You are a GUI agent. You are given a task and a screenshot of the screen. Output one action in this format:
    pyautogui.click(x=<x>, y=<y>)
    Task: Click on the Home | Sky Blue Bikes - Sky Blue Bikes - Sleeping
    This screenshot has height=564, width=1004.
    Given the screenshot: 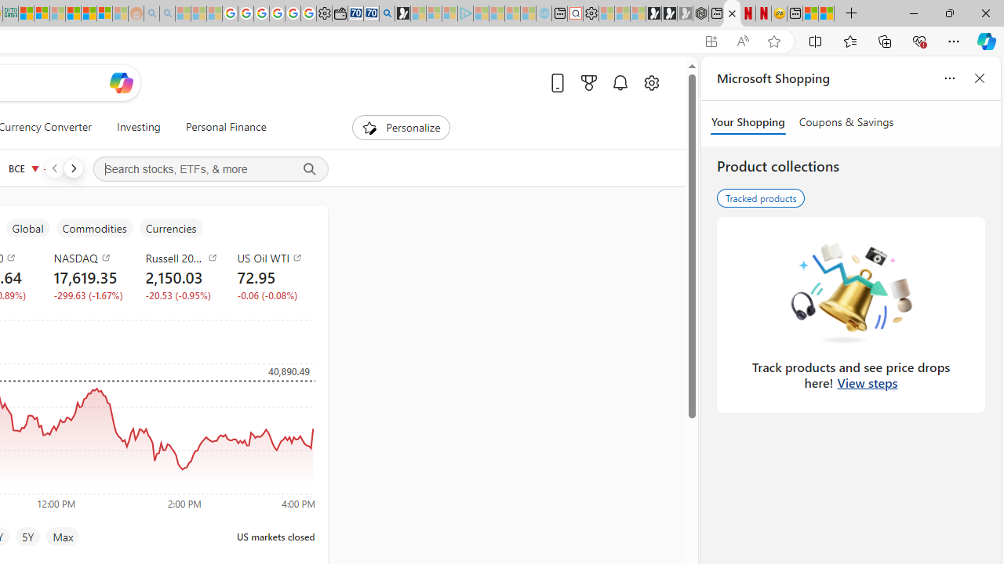 What is the action you would take?
    pyautogui.click(x=543, y=14)
    